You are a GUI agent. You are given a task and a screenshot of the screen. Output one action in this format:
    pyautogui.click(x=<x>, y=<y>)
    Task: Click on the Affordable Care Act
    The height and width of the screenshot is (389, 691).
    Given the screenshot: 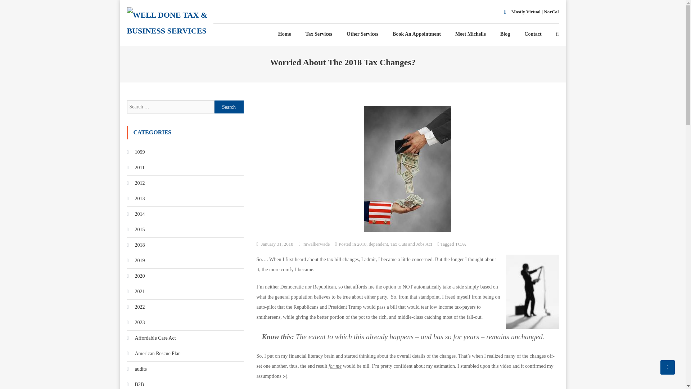 What is the action you would take?
    pyautogui.click(x=151, y=338)
    